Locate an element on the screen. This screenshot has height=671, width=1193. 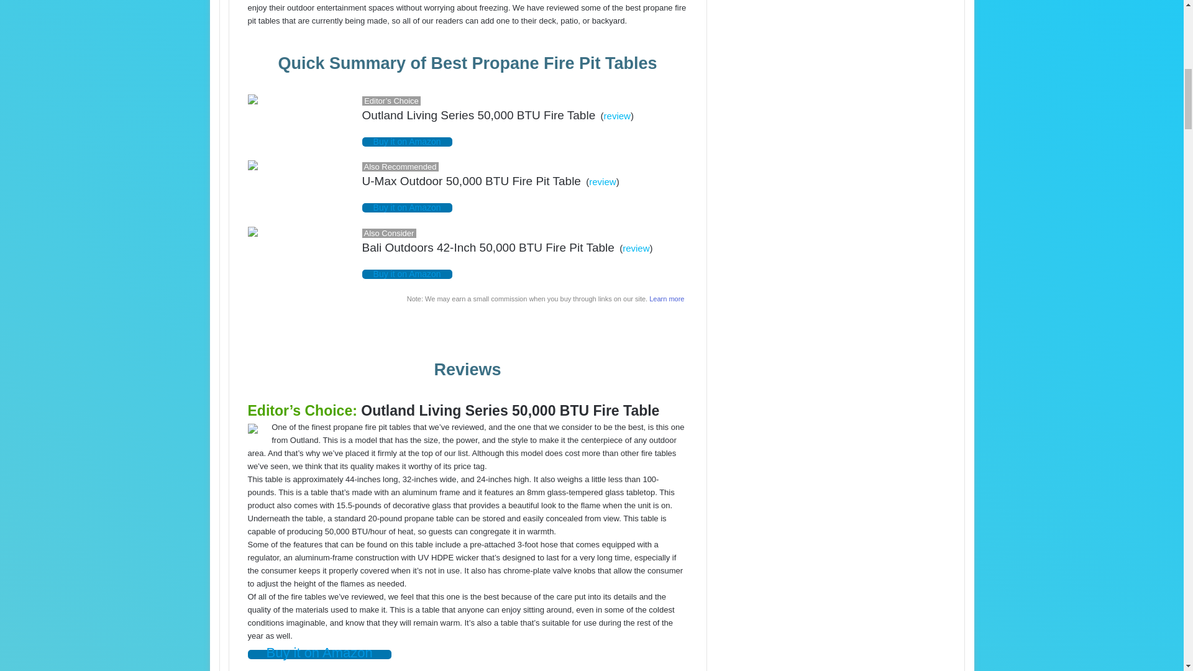
Learn more is located at coordinates (666, 299).